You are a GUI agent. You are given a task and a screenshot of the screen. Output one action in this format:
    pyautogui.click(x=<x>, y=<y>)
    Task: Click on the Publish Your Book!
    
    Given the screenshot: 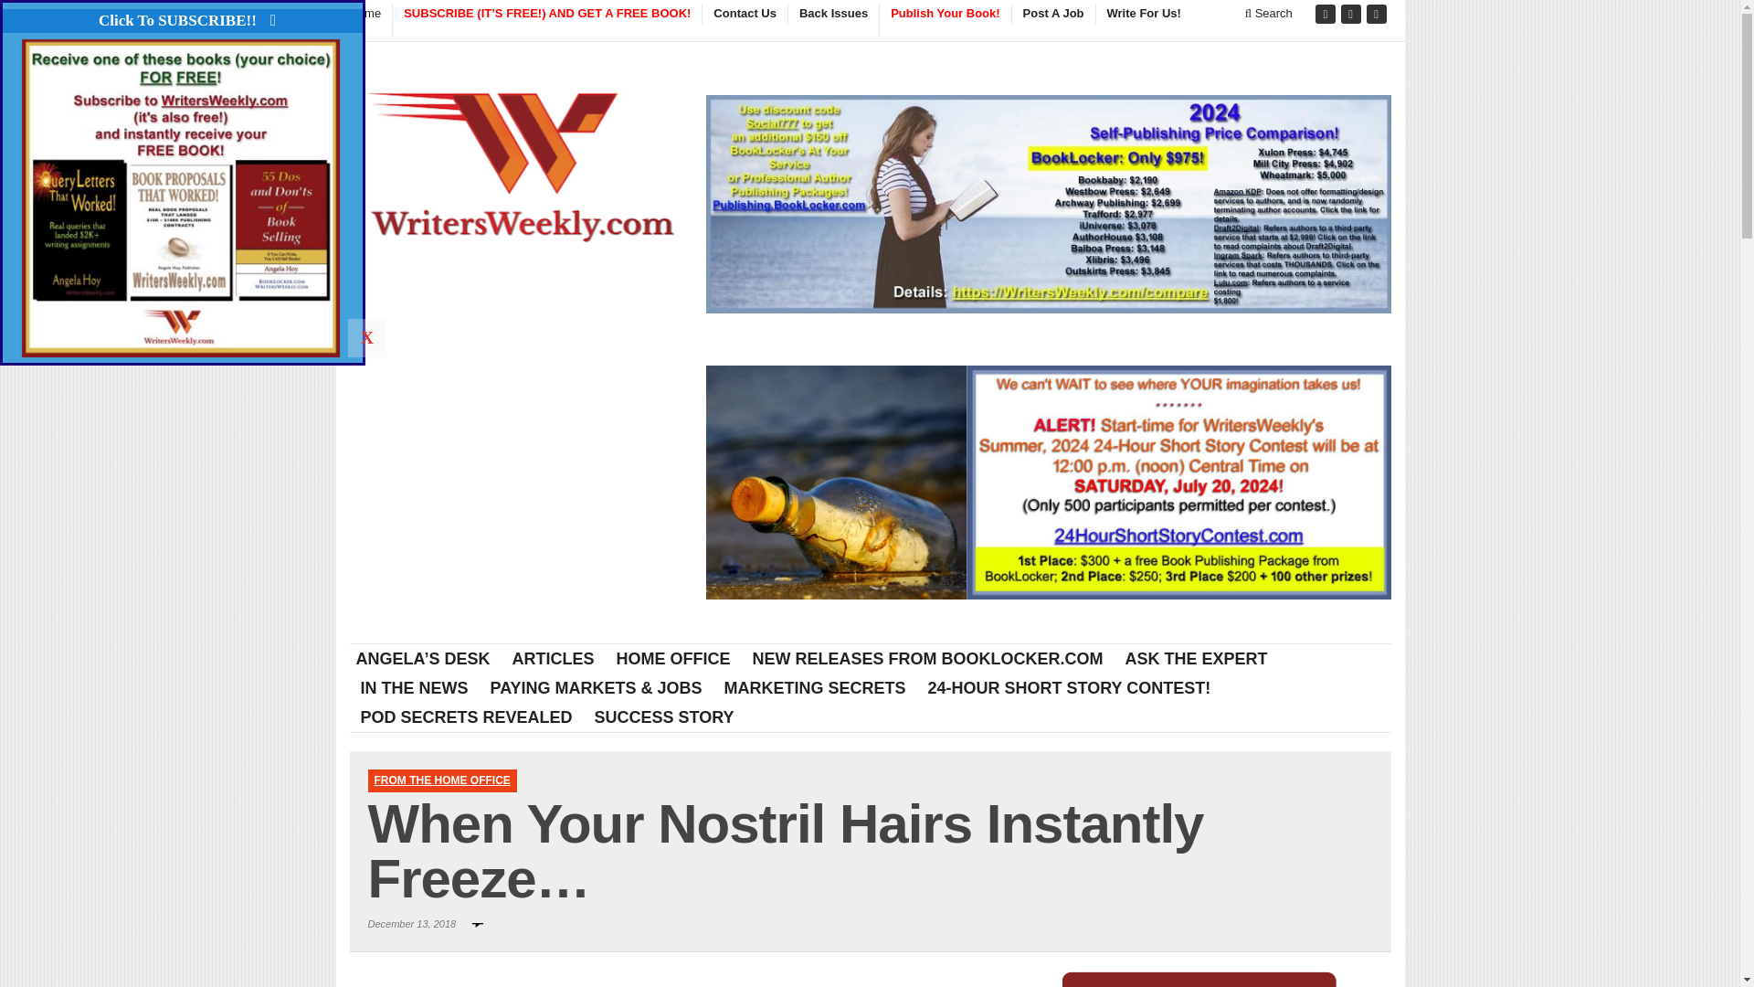 What is the action you would take?
    pyautogui.click(x=944, y=20)
    